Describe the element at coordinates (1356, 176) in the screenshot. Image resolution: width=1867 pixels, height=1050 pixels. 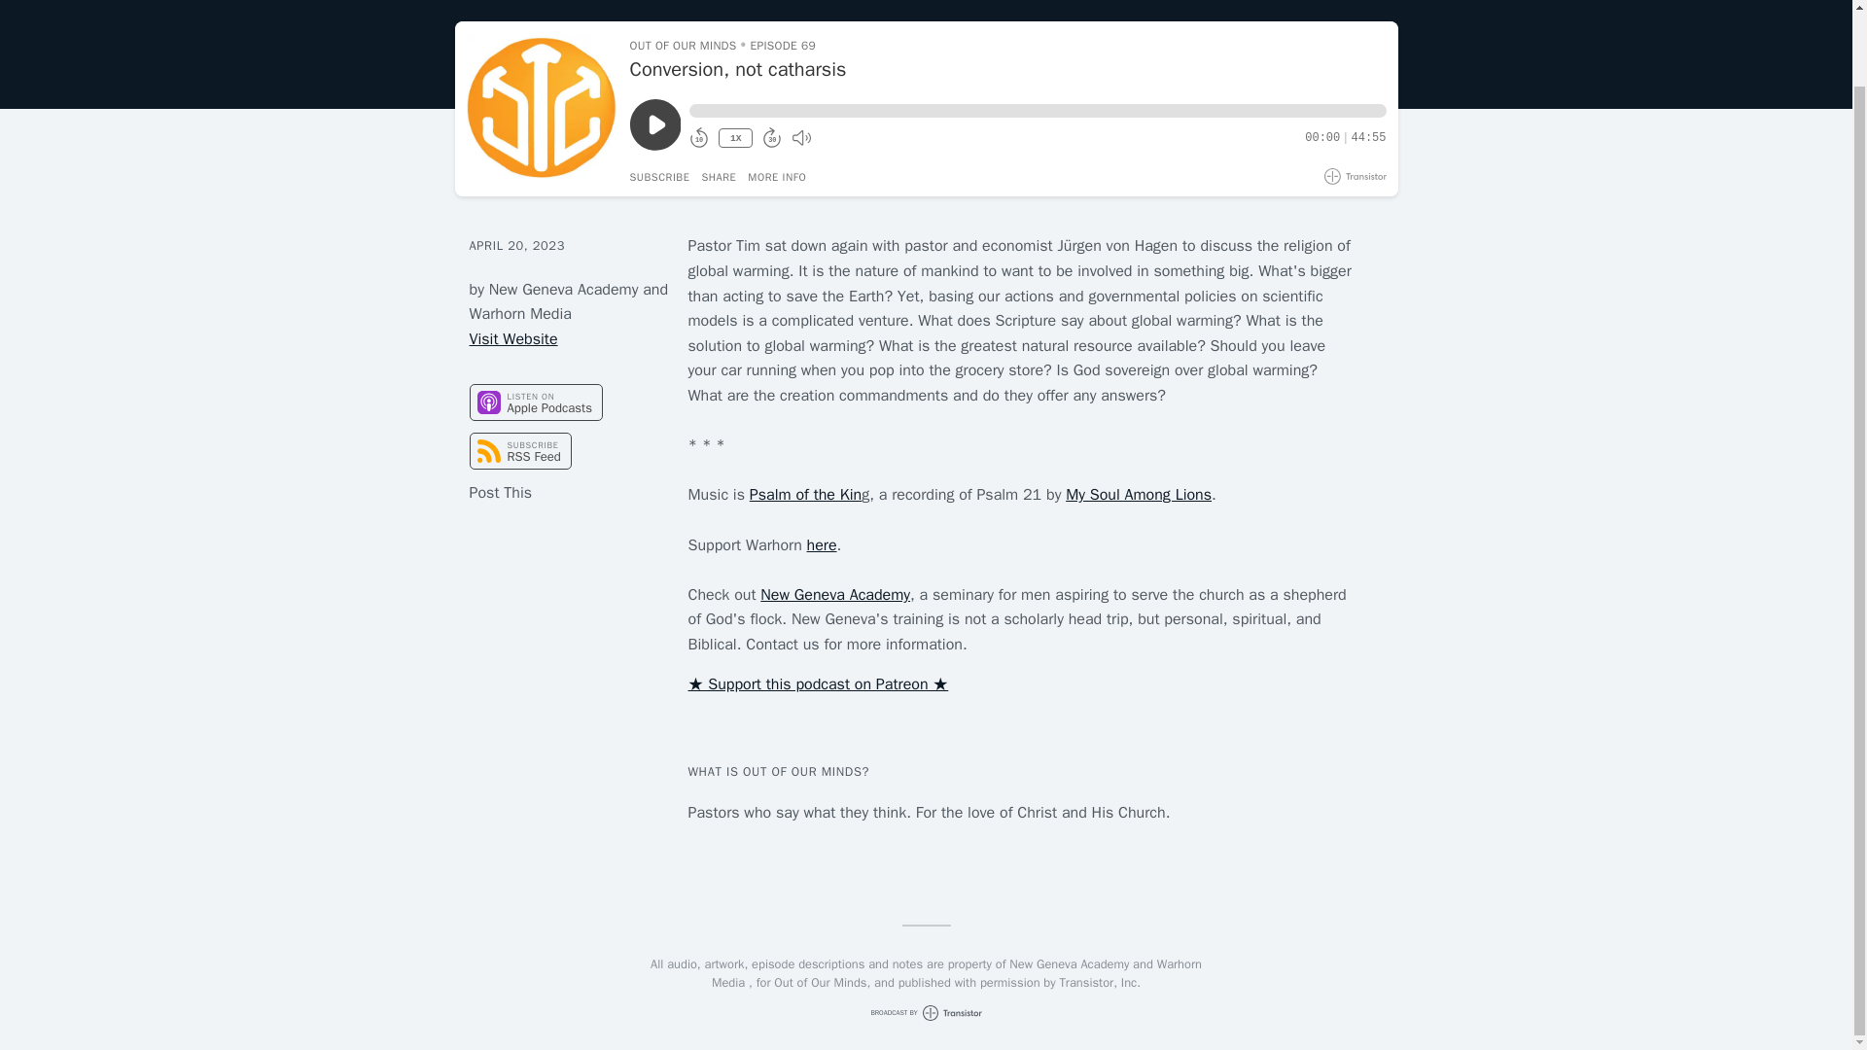
I see `Visit Transistor.fm - Podcast Hosting and Analytics` at that location.